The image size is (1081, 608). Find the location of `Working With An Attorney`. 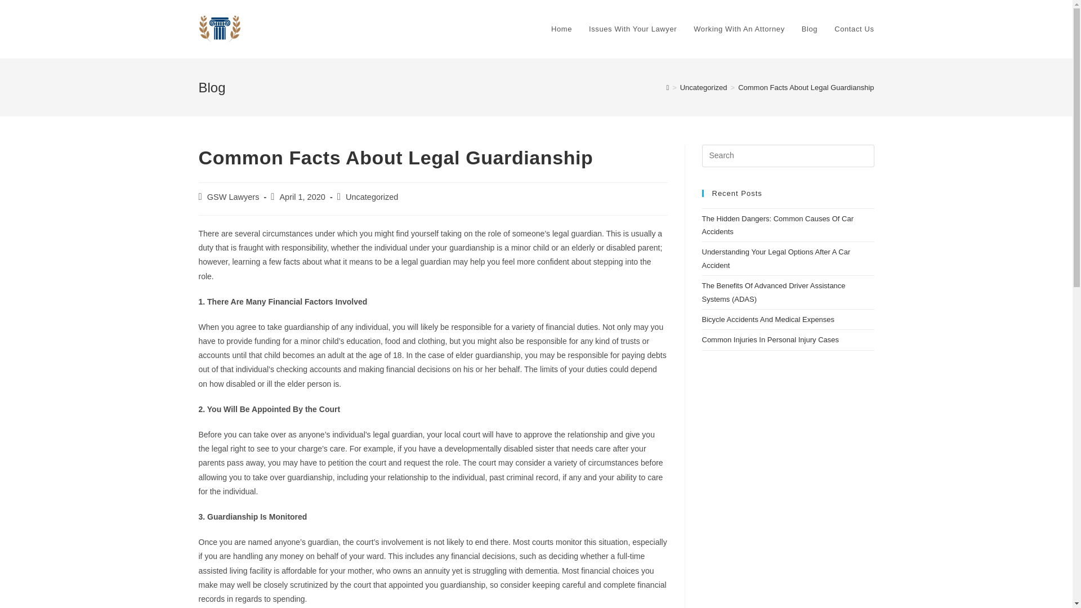

Working With An Attorney is located at coordinates (739, 29).